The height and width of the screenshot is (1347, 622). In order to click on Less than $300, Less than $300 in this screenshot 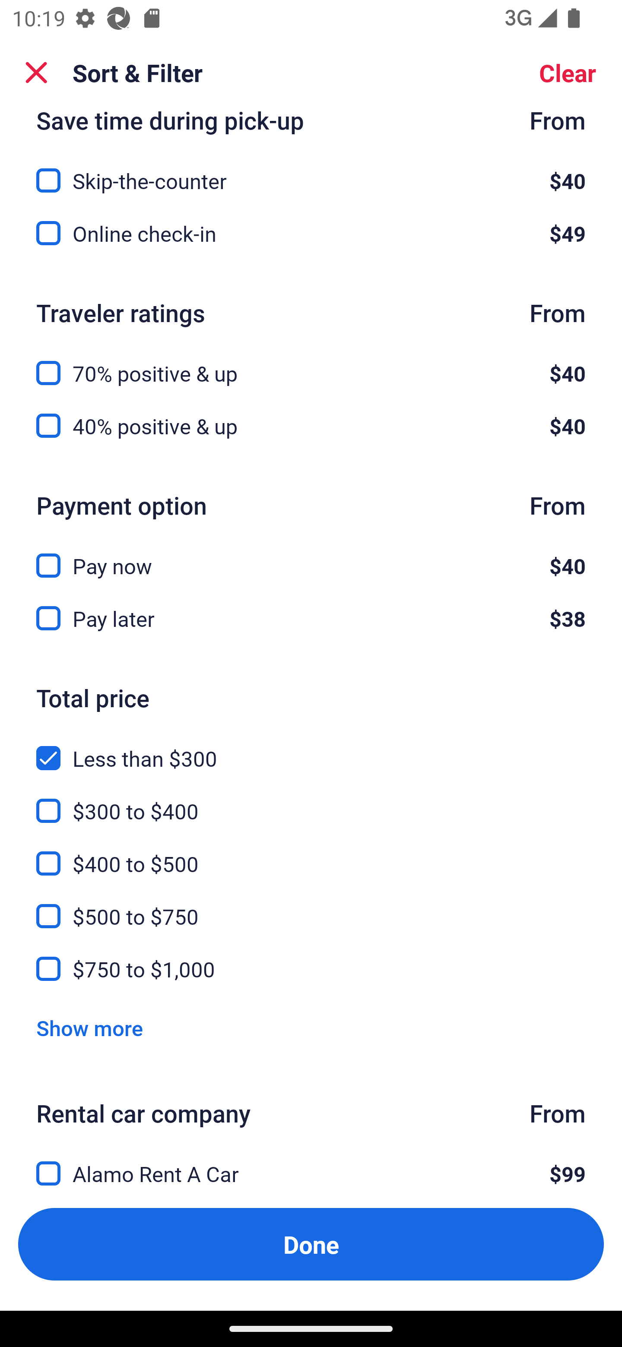, I will do `click(311, 748)`.